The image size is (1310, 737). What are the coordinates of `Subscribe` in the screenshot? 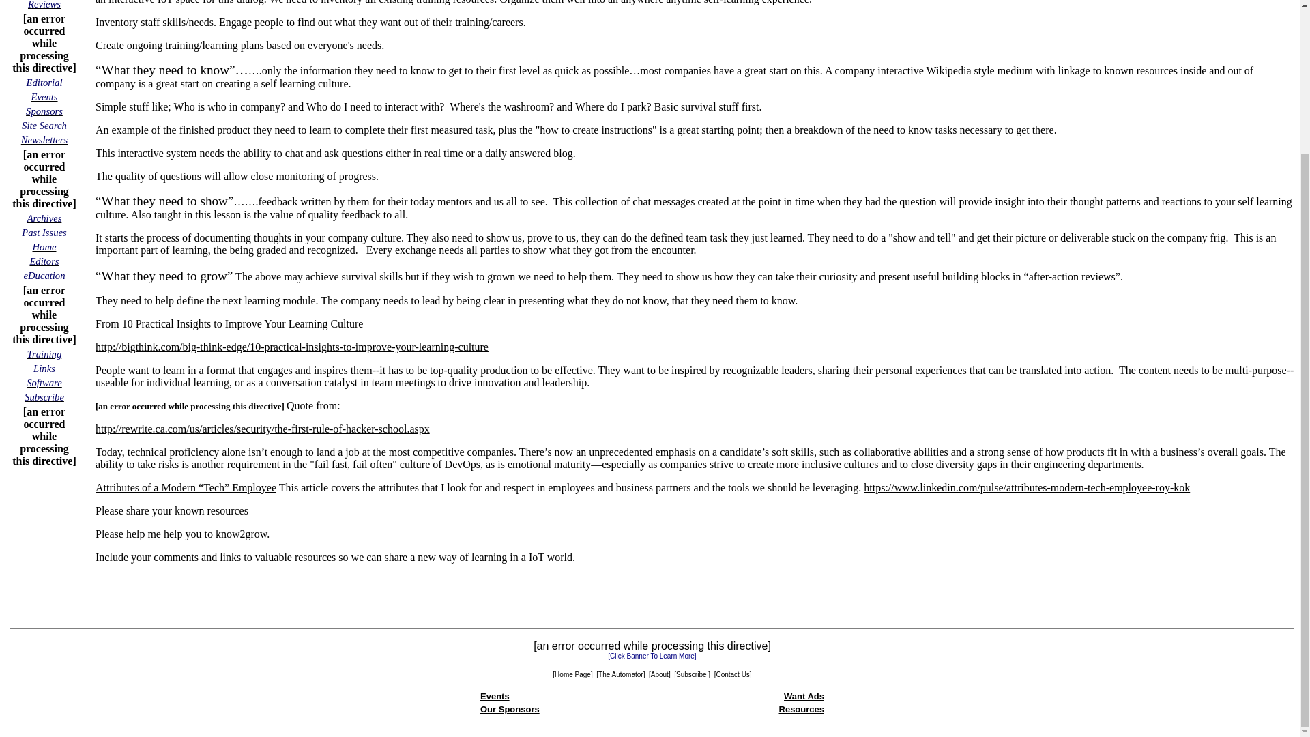 It's located at (44, 396).